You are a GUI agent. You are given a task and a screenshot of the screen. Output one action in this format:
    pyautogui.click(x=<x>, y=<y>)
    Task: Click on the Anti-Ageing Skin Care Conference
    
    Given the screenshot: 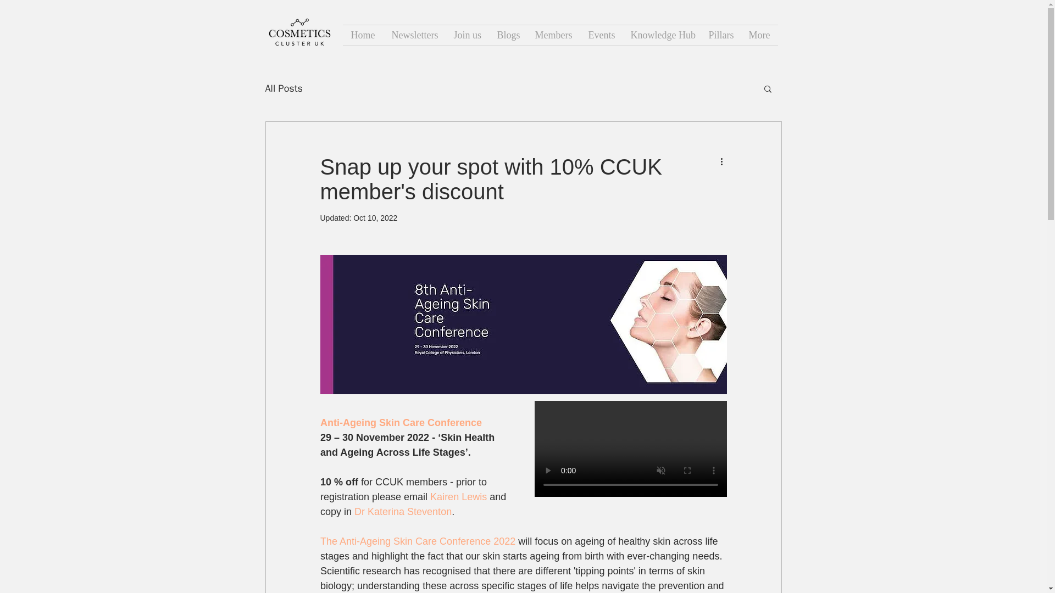 What is the action you would take?
    pyautogui.click(x=400, y=423)
    